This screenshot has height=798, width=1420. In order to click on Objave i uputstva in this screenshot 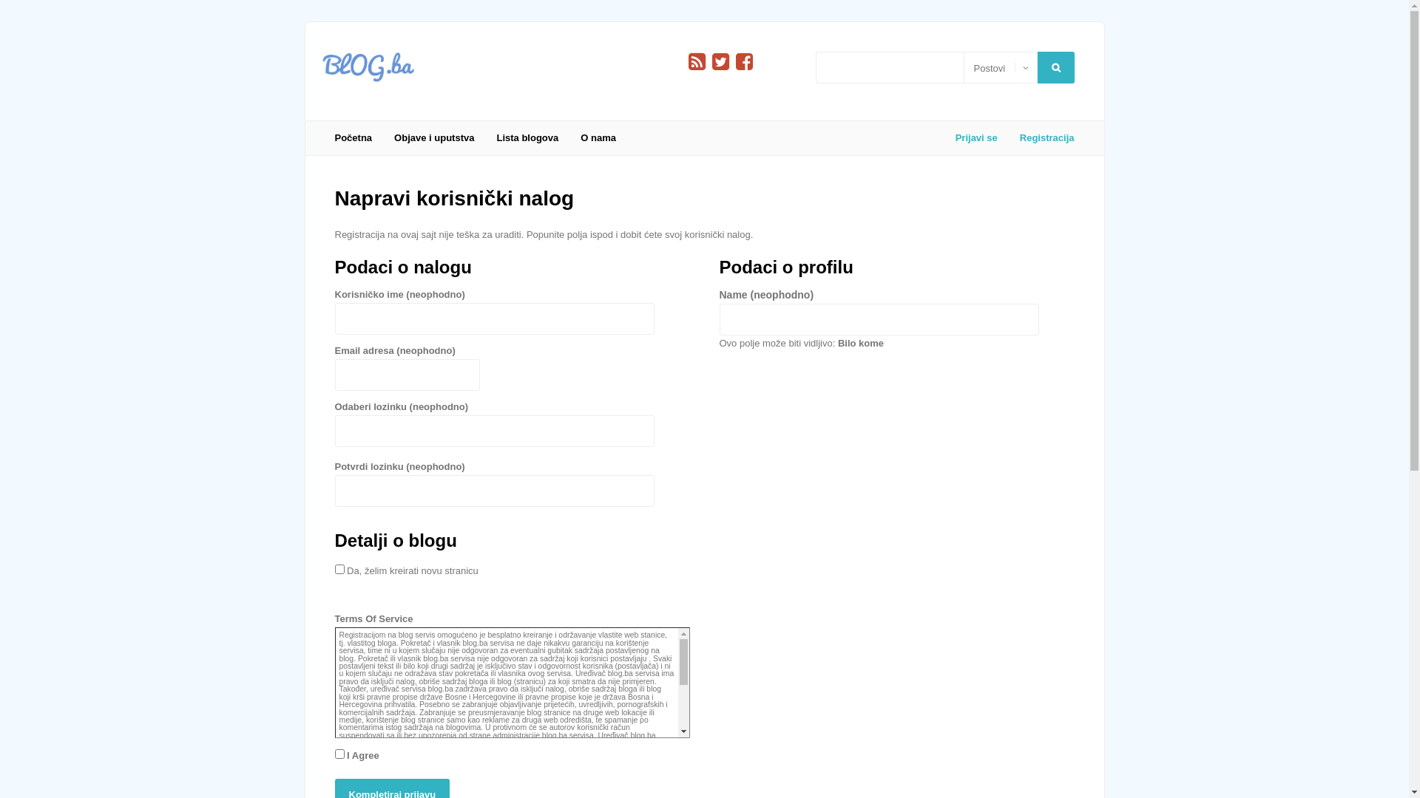, I will do `click(434, 138)`.